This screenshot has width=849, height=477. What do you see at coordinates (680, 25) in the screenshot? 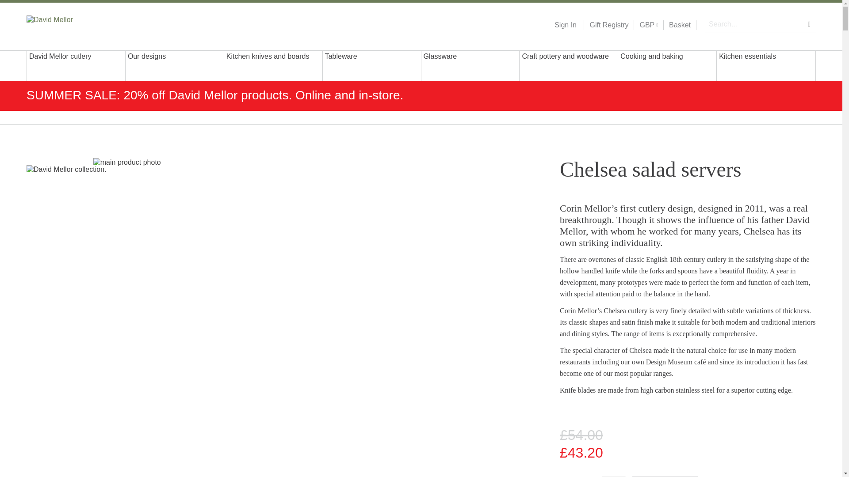
I see `Basket` at bounding box center [680, 25].